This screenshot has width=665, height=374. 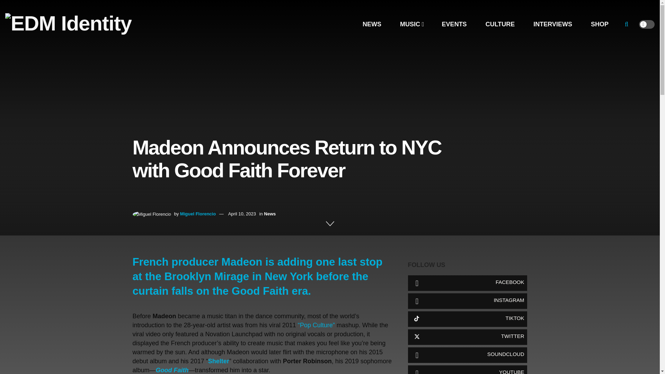 What do you see at coordinates (553, 24) in the screenshot?
I see `INTERVIEWS` at bounding box center [553, 24].